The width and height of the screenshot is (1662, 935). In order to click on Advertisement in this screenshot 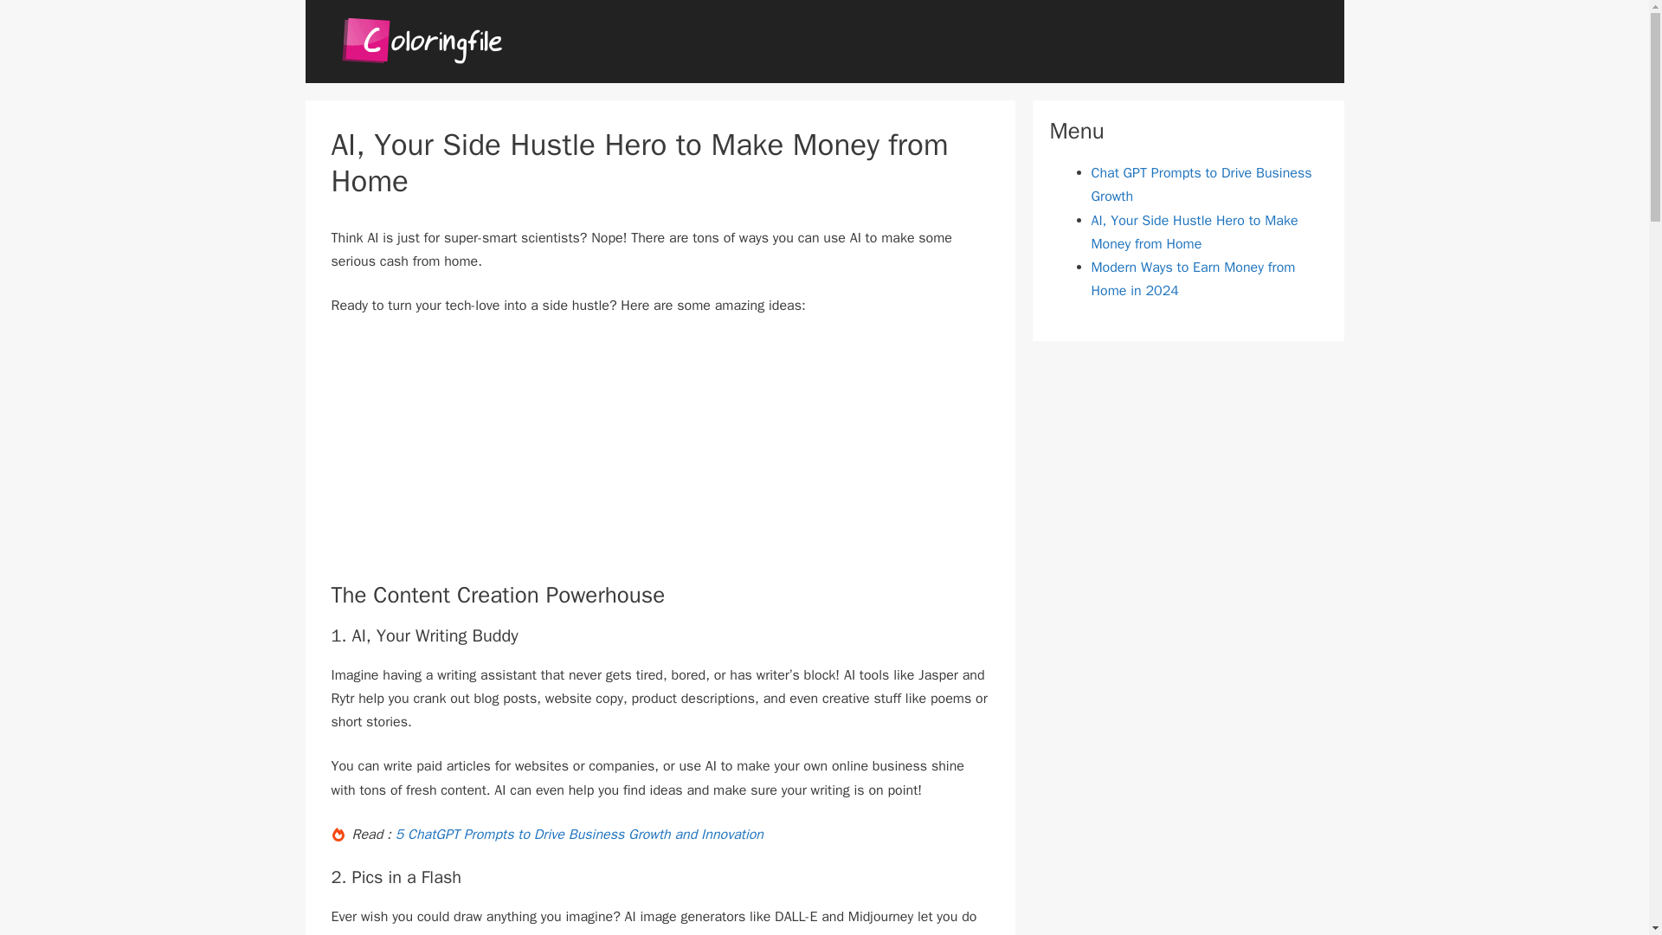, I will do `click(660, 461)`.